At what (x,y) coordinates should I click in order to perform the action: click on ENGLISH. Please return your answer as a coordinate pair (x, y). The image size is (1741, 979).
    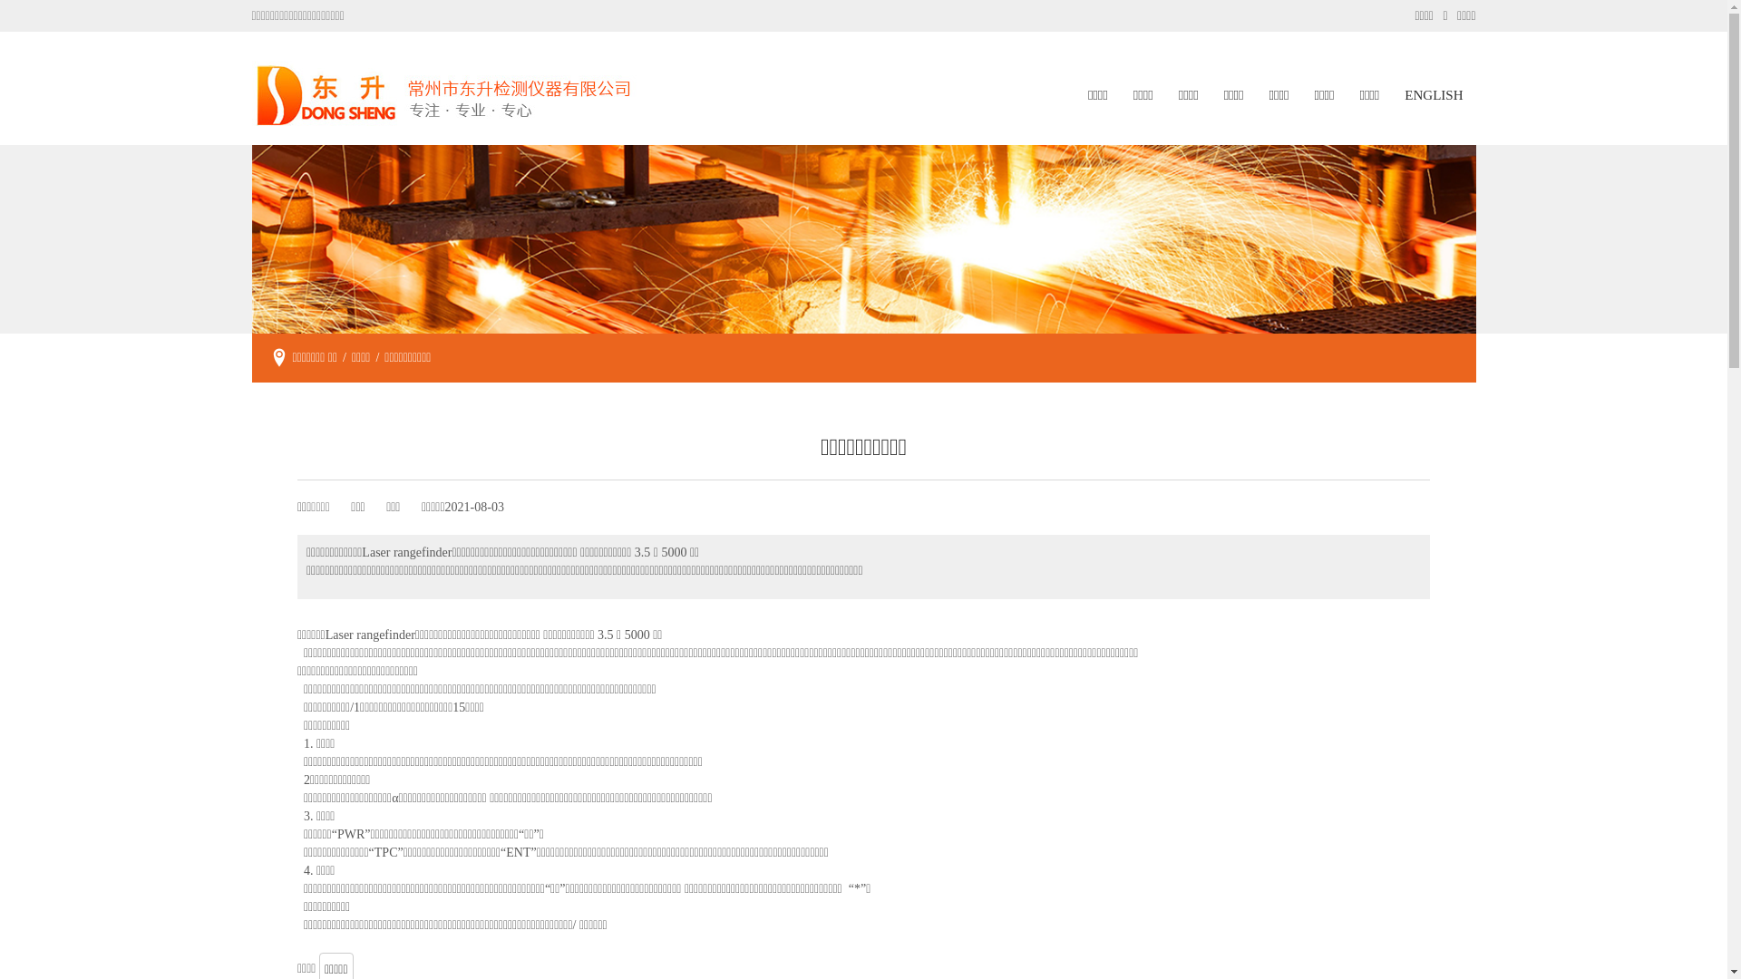
    Looking at the image, I should click on (1434, 95).